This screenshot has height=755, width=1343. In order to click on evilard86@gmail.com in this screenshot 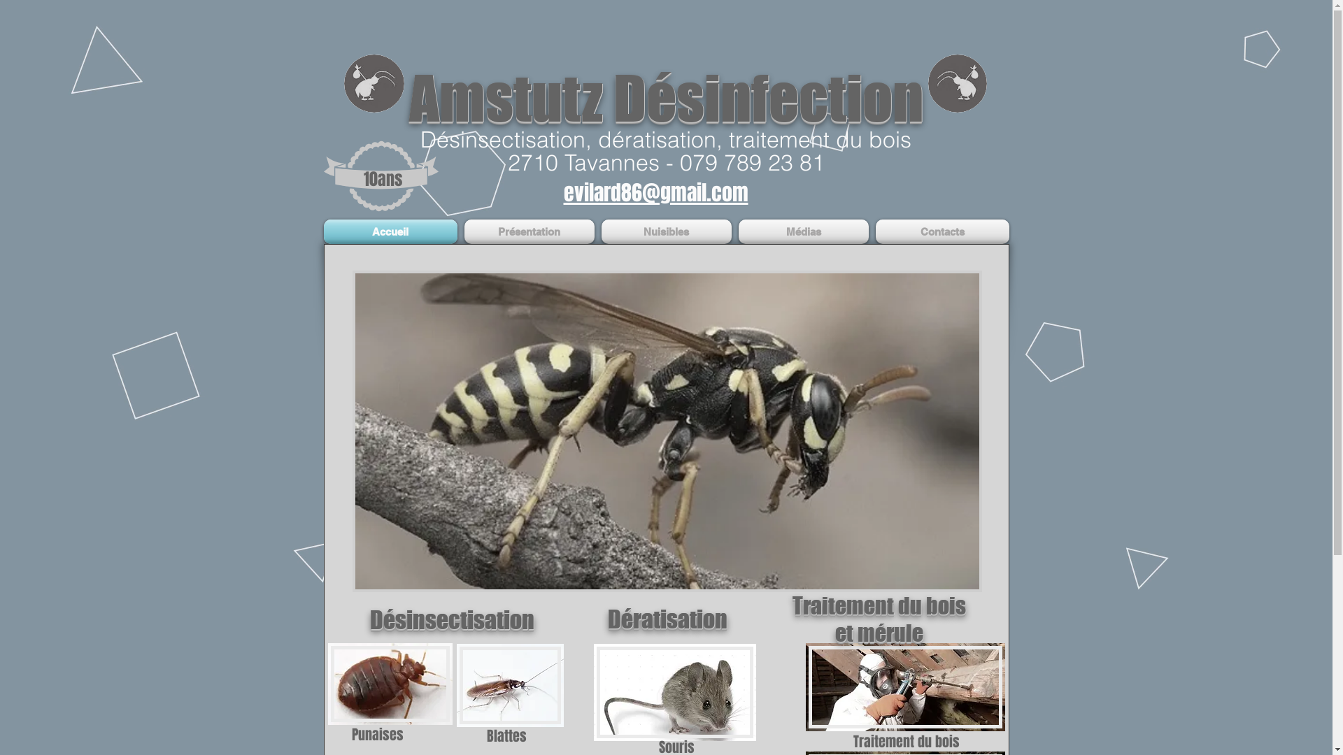, I will do `click(656, 193)`.